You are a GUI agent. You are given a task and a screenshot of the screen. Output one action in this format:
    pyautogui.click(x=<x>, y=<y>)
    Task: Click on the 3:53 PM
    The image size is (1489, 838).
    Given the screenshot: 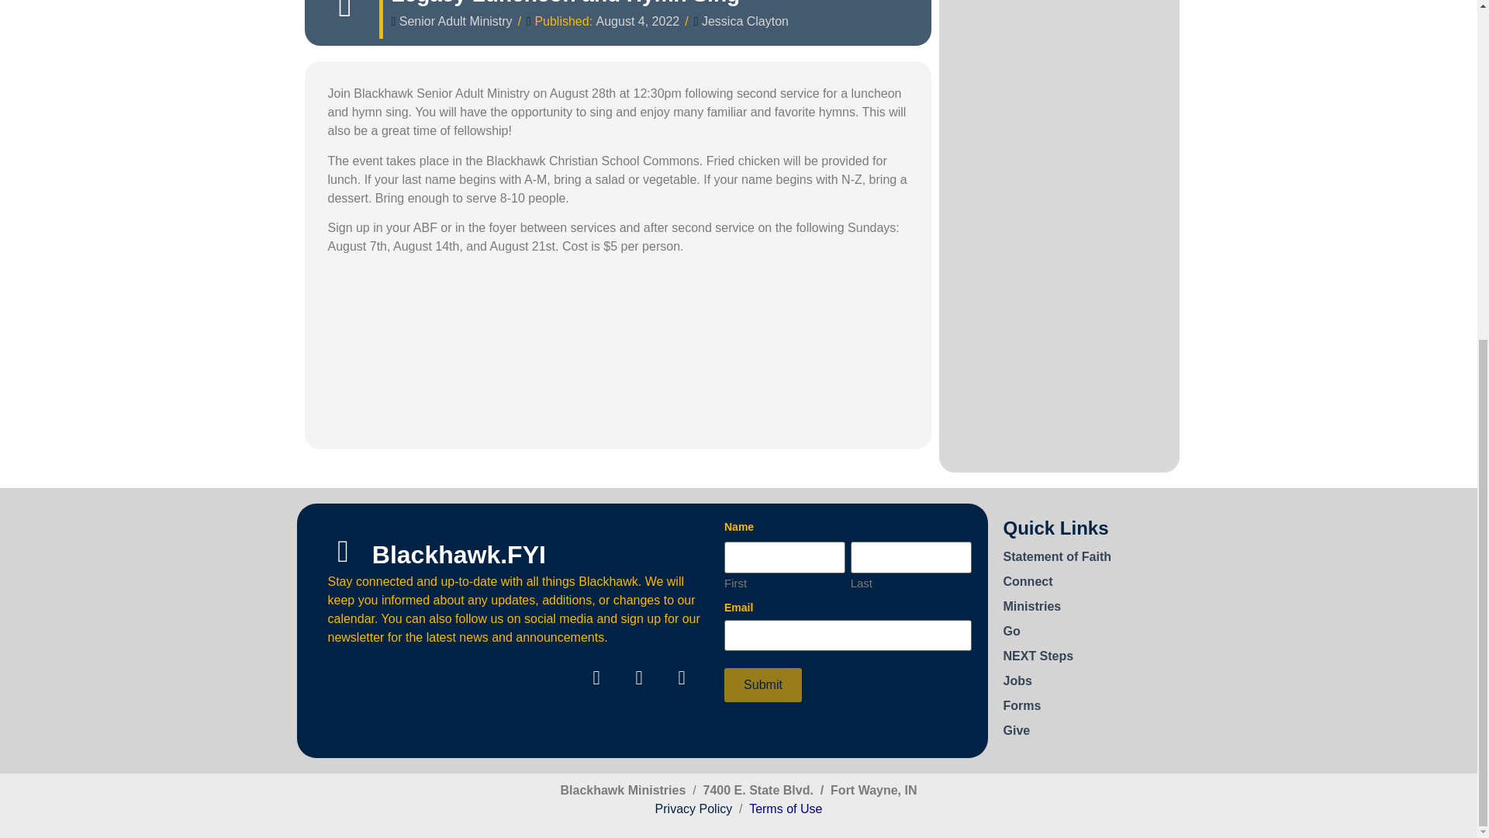 What is the action you would take?
    pyautogui.click(x=638, y=22)
    